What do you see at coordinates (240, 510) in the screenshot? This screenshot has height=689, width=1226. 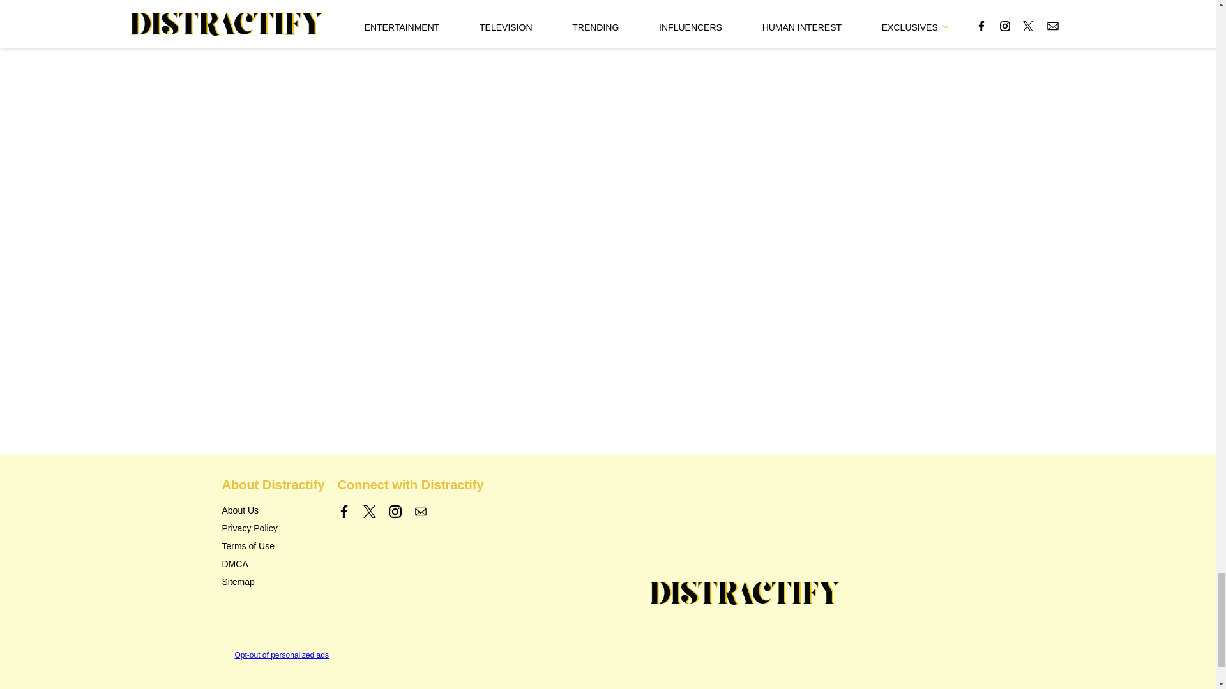 I see `About Us` at bounding box center [240, 510].